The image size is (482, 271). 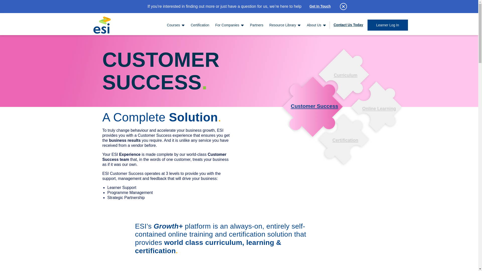 What do you see at coordinates (200, 25) in the screenshot?
I see `Certification` at bounding box center [200, 25].